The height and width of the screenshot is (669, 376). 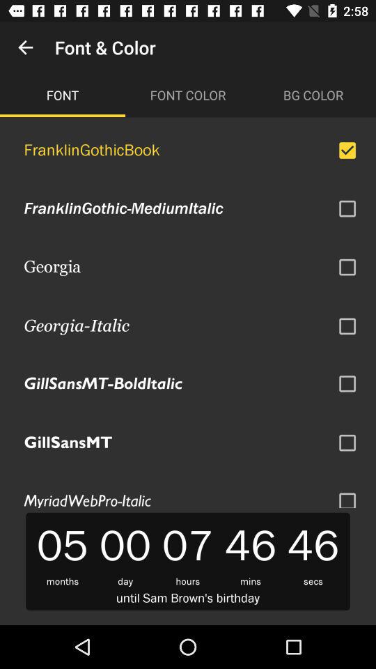 What do you see at coordinates (25, 47) in the screenshot?
I see `open the icon next to font & color item` at bounding box center [25, 47].